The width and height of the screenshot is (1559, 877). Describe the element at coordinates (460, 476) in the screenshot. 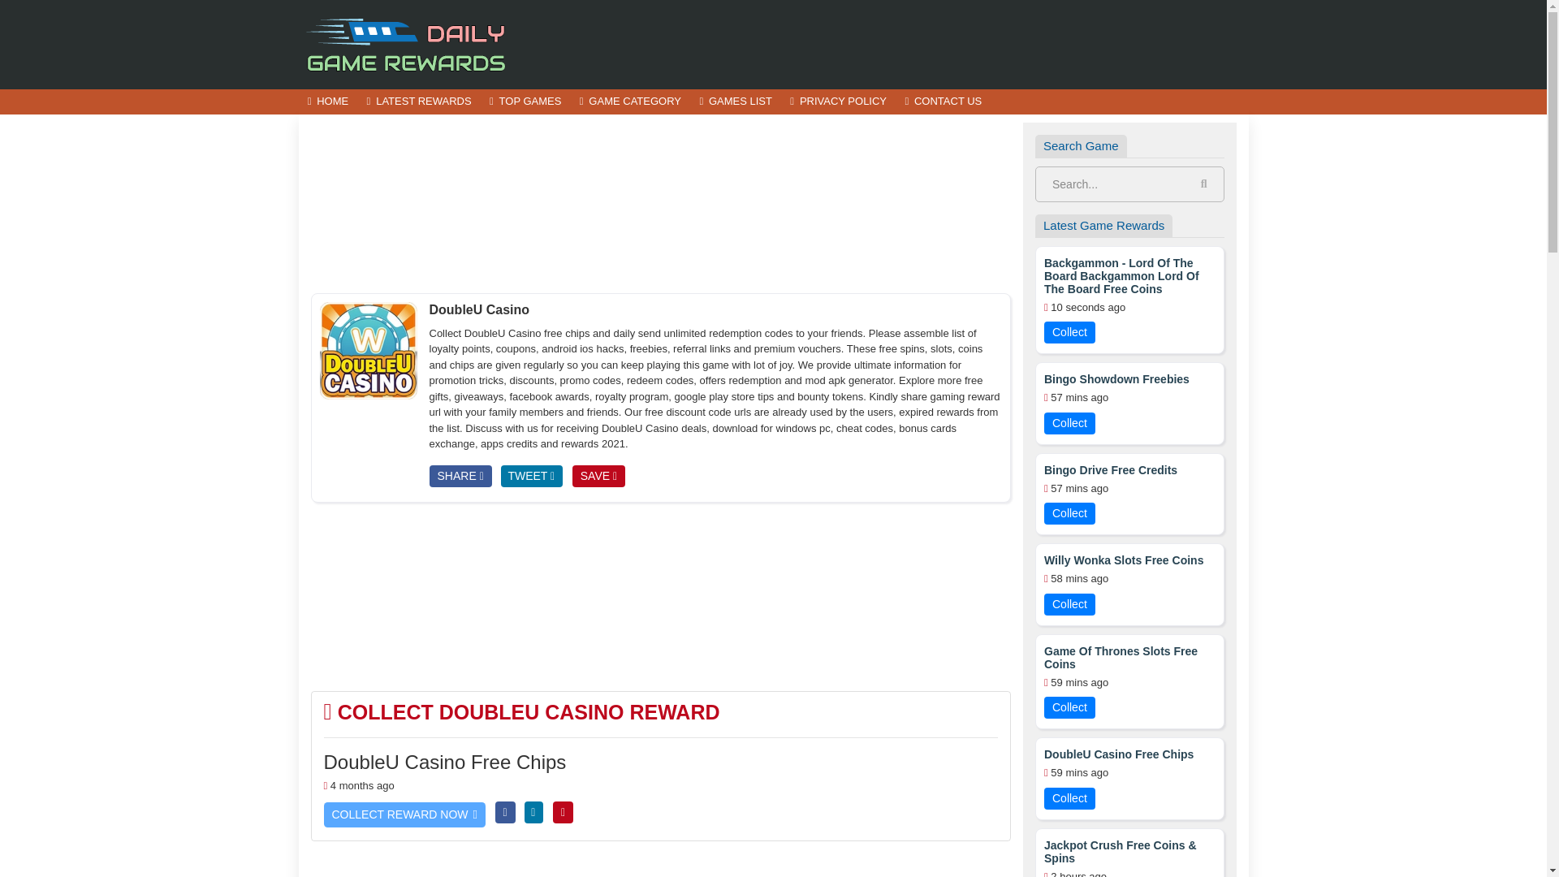

I see `SHARE` at that location.